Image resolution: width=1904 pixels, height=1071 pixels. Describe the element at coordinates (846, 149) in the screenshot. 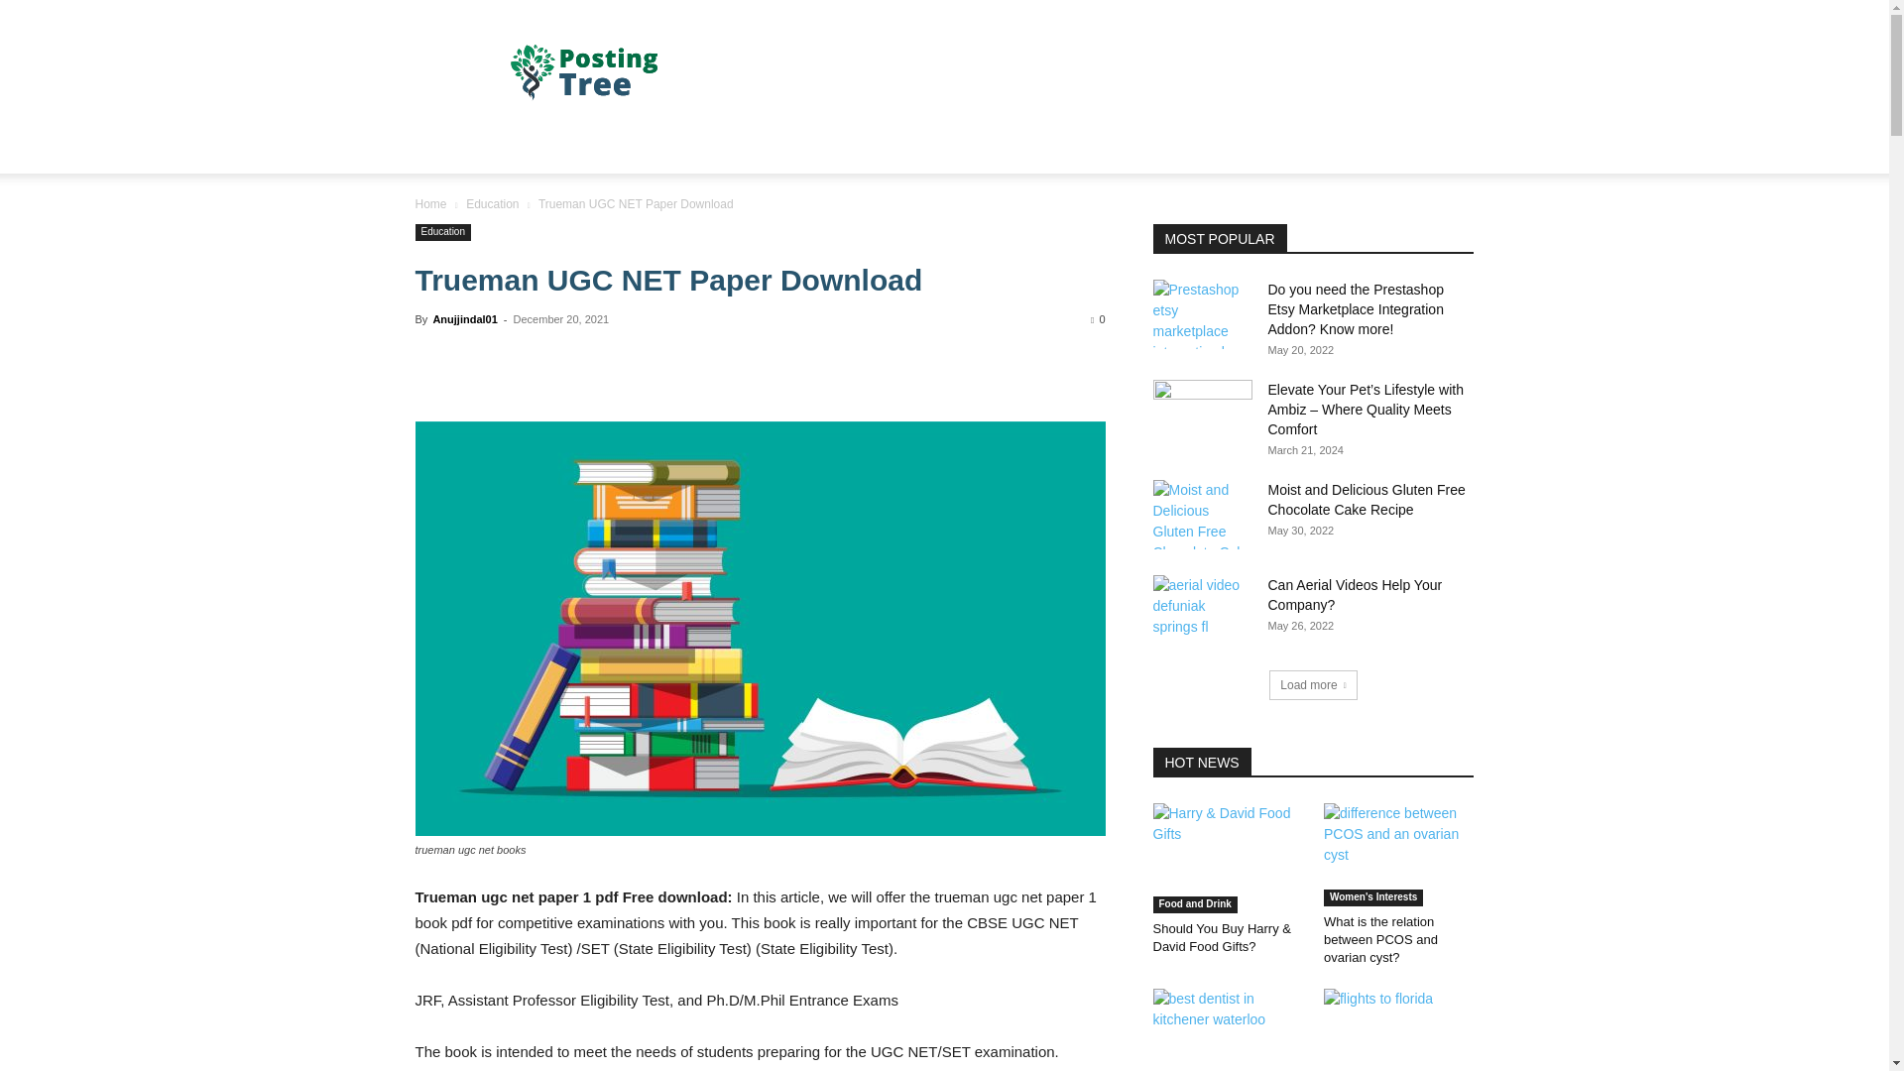

I see `EDUCATION` at that location.